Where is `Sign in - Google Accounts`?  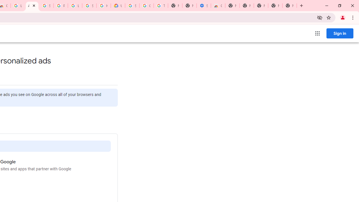
Sign in - Google Accounts is located at coordinates (46, 6).